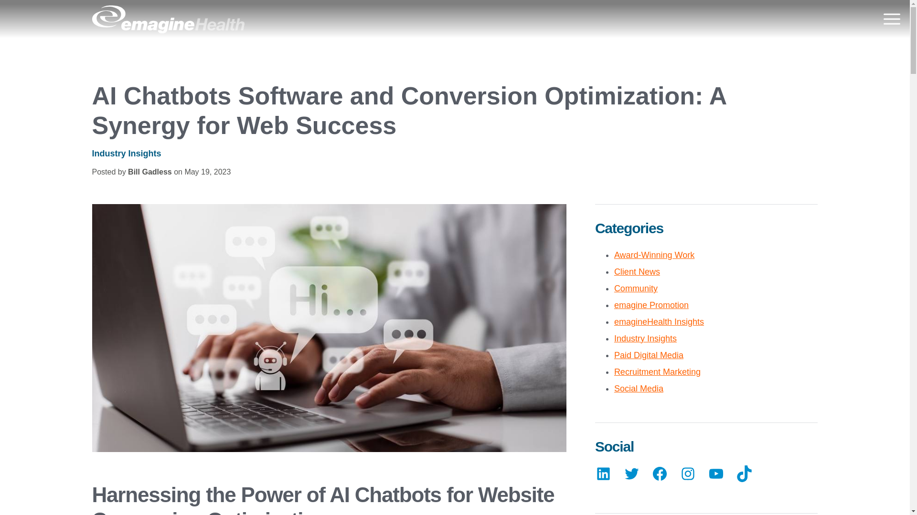  I want to click on Twitter, so click(631, 479).